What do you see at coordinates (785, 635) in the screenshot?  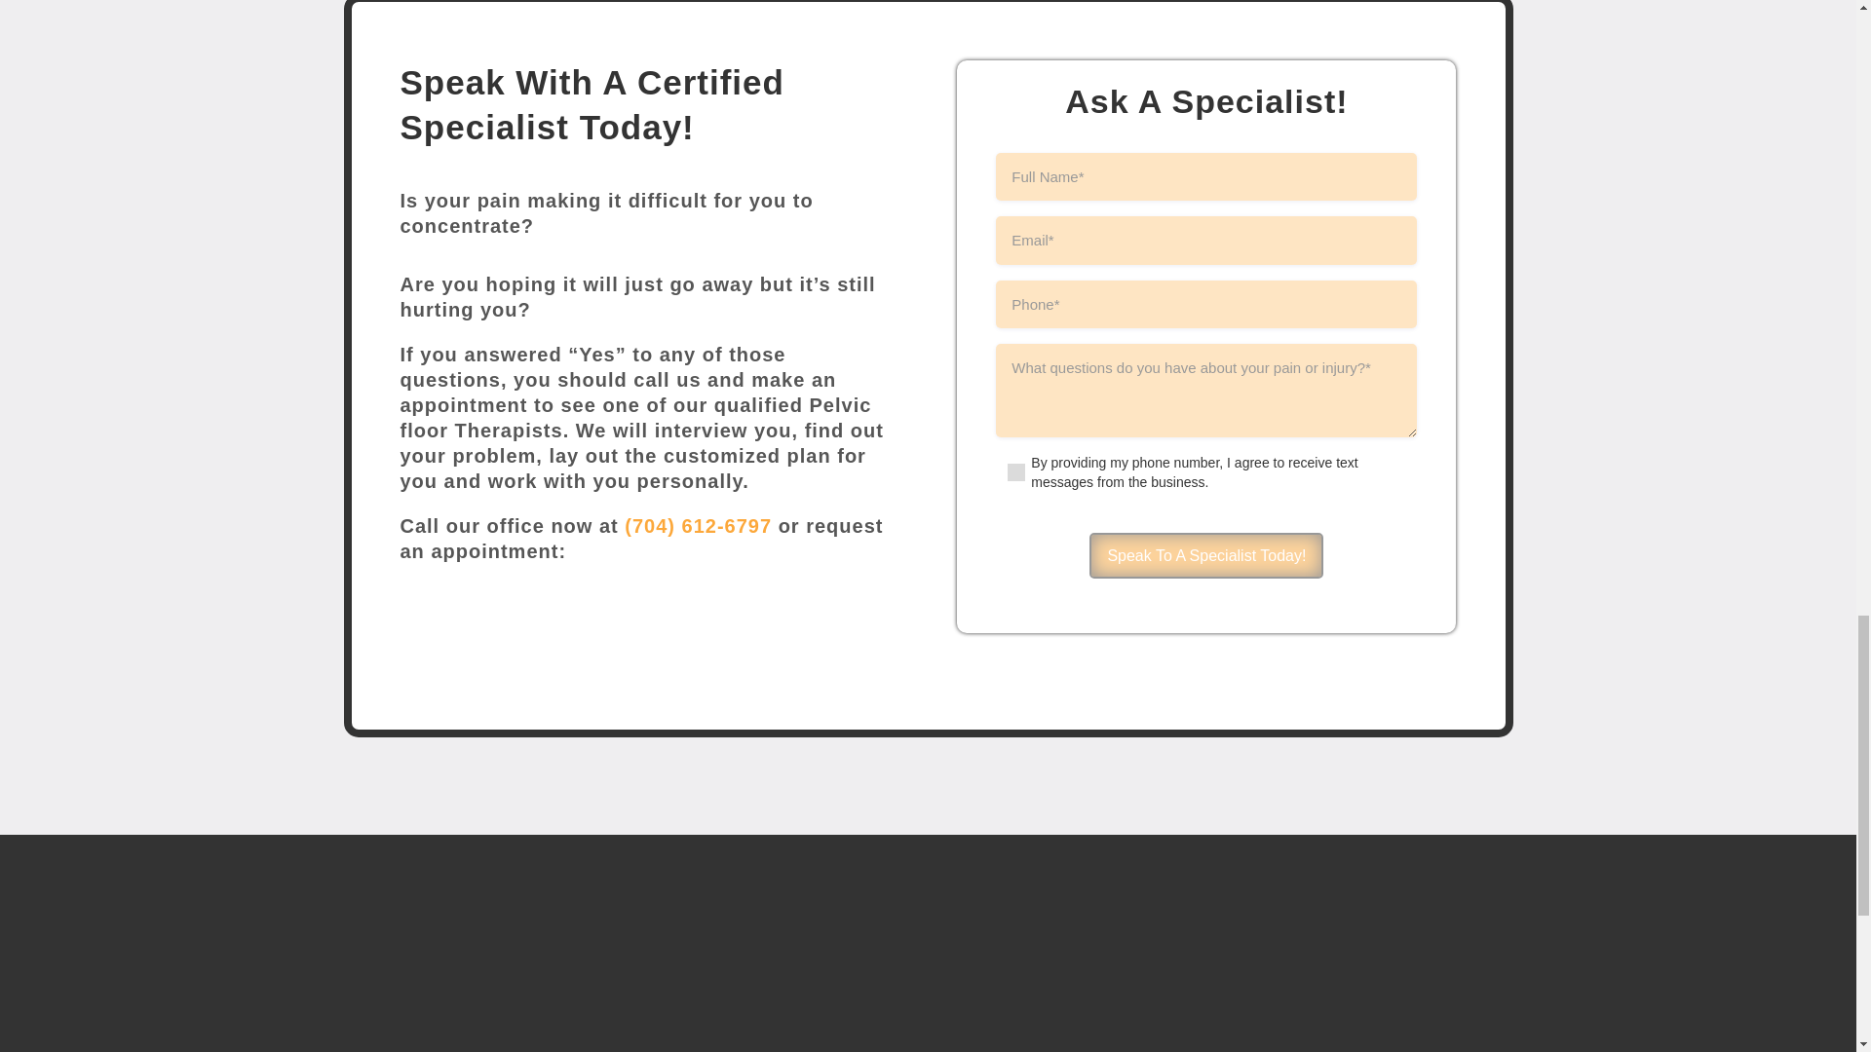 I see `PinpointArrow` at bounding box center [785, 635].